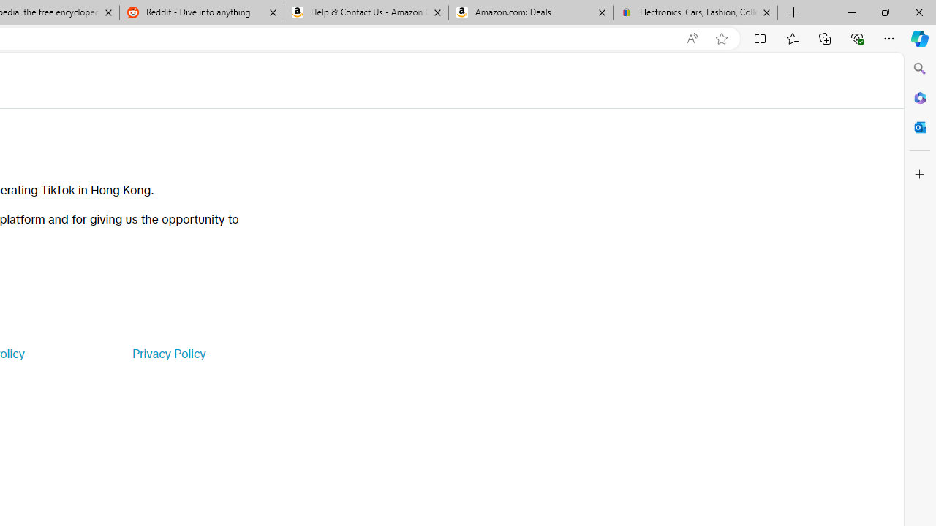  What do you see at coordinates (695, 13) in the screenshot?
I see `Electronics, Cars, Fashion, Collectibles & More | eBay` at bounding box center [695, 13].